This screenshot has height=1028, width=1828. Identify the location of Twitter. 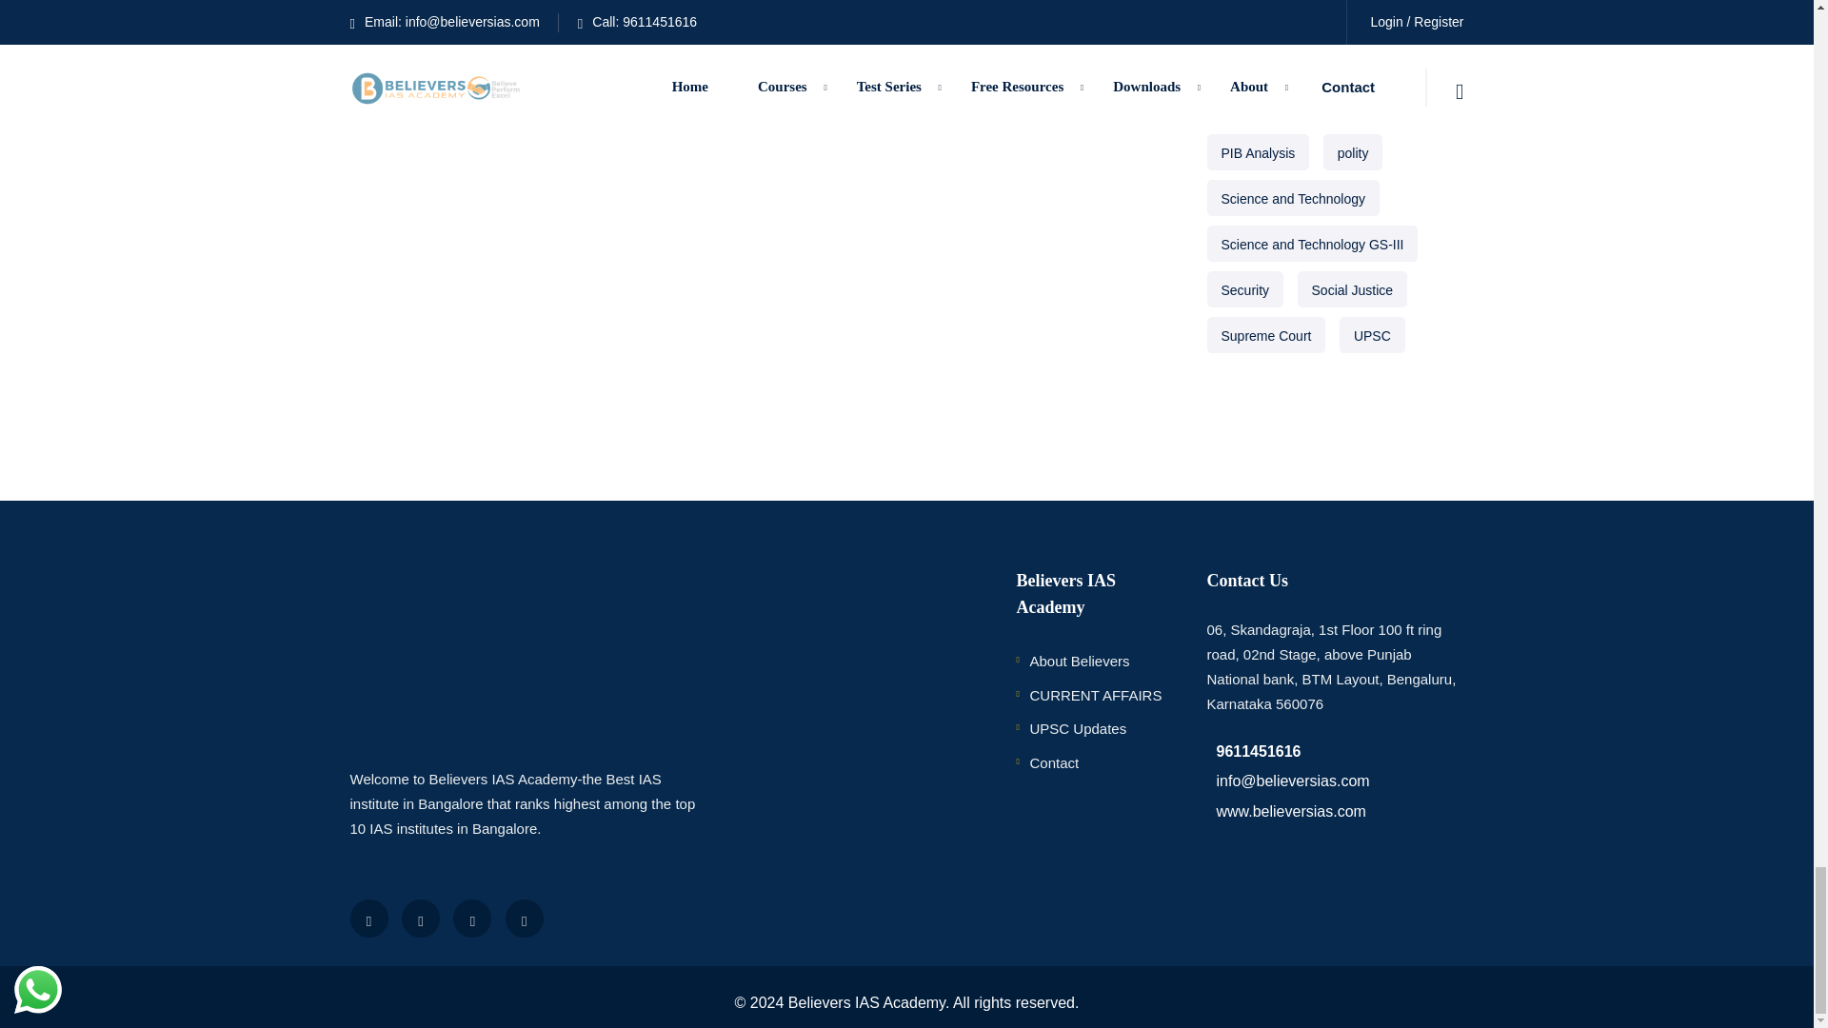
(421, 918).